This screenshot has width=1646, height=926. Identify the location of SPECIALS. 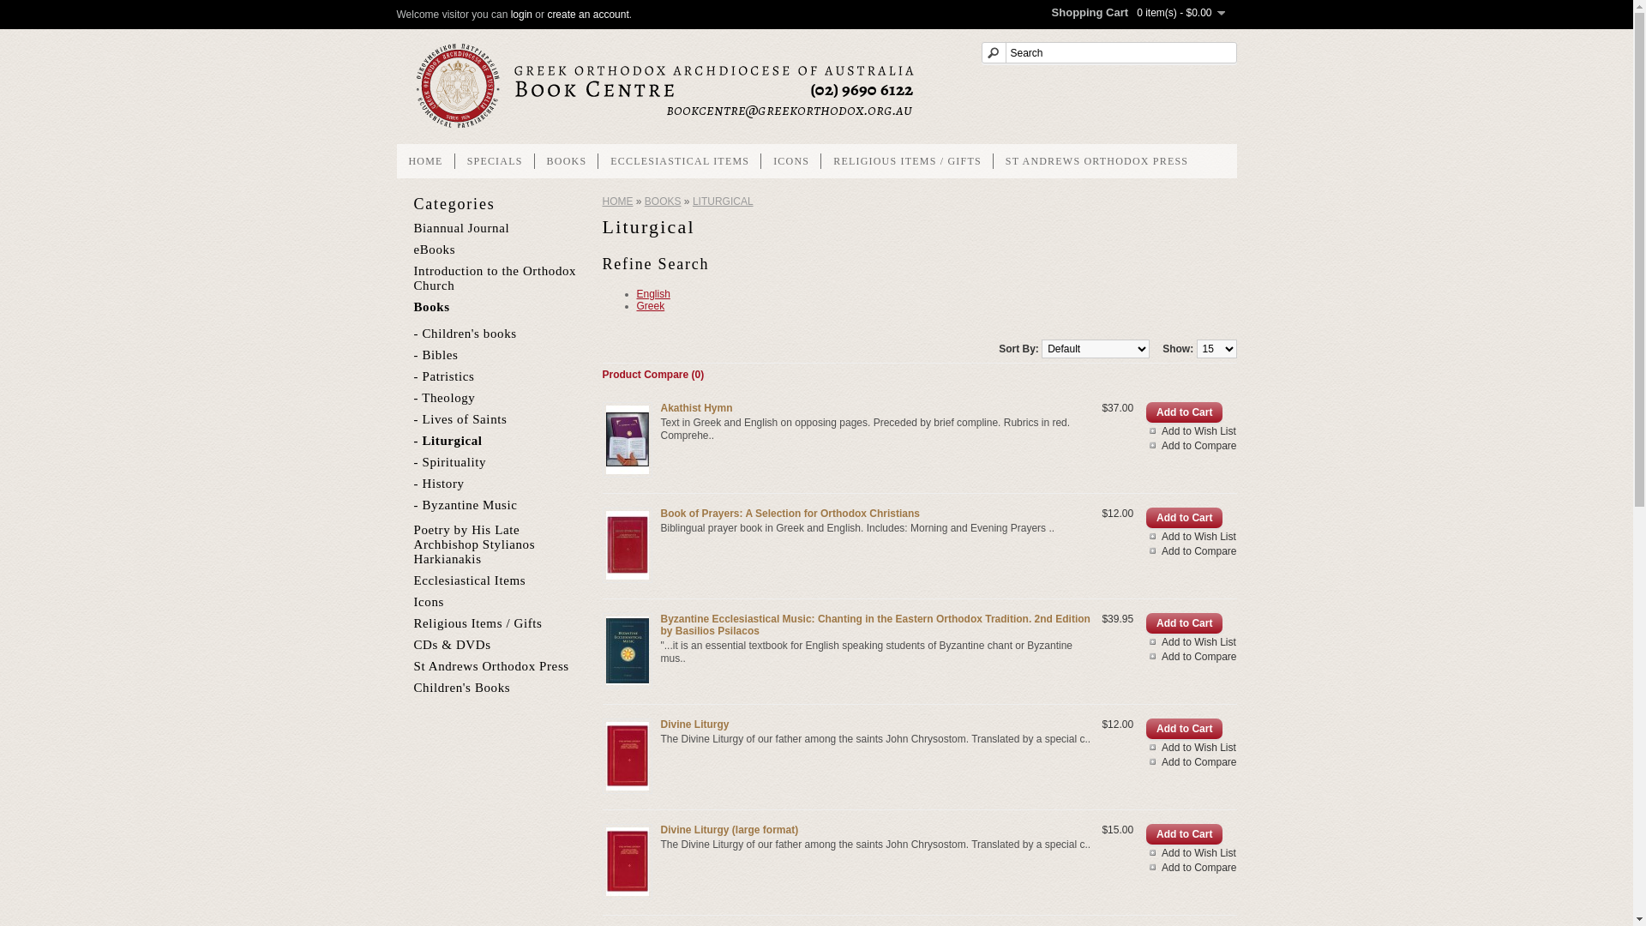
(496, 161).